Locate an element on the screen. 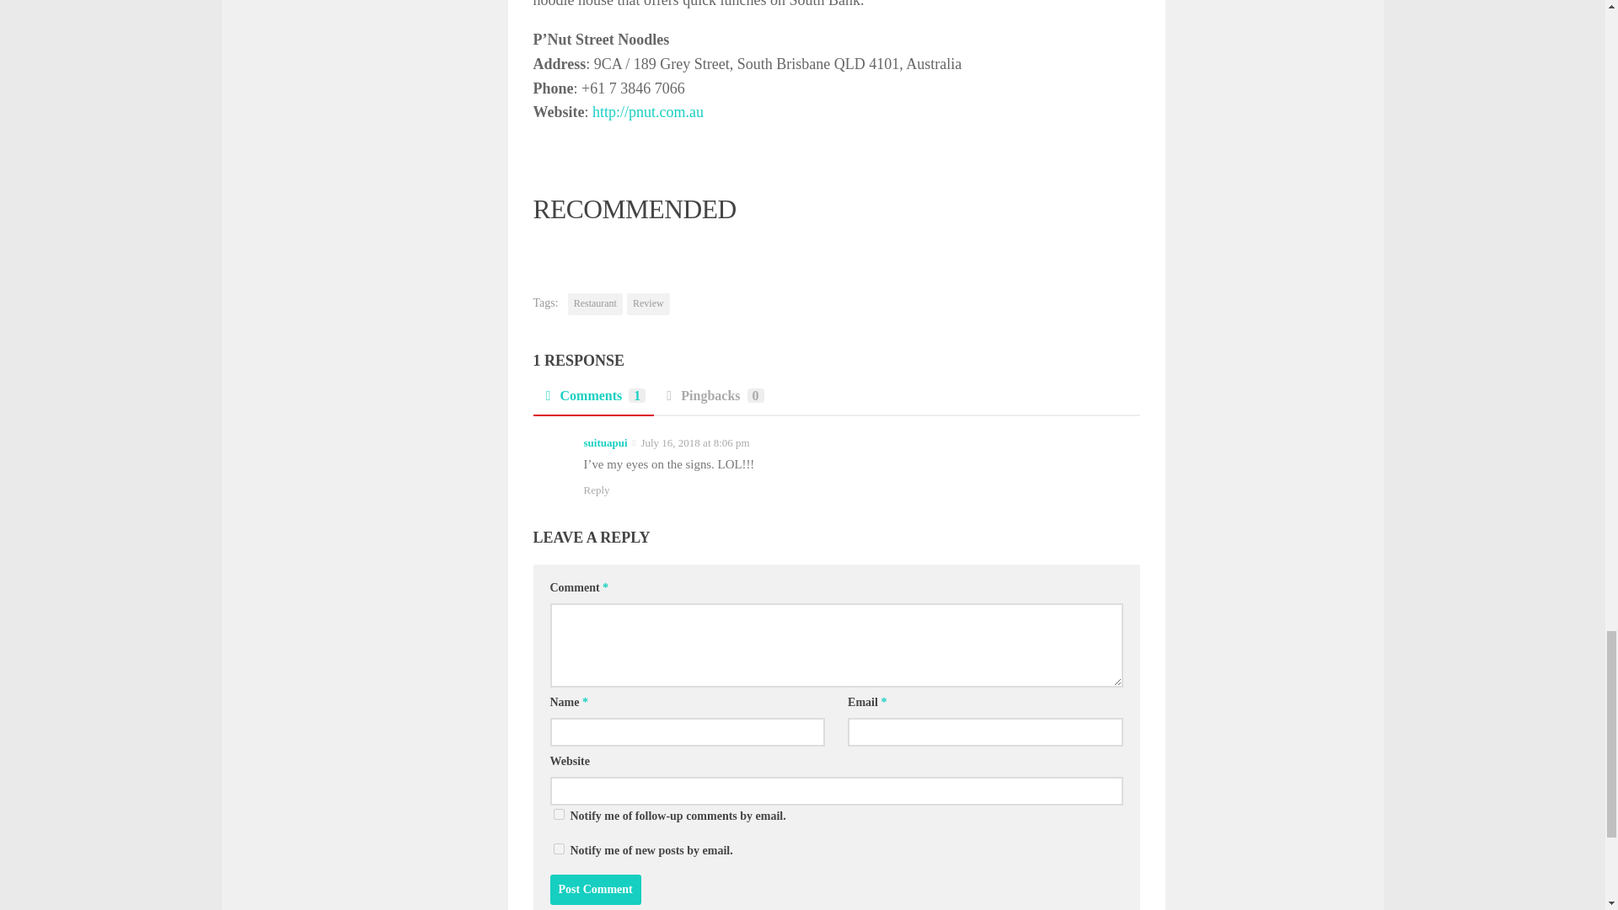  subscribe is located at coordinates (558, 814).